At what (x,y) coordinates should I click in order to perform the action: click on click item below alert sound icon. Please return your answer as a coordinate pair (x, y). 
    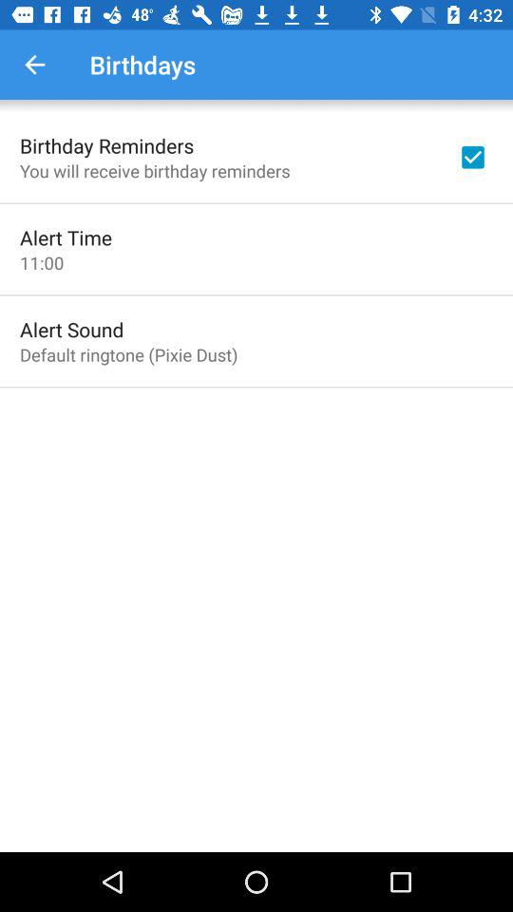
    Looking at the image, I should click on (129, 354).